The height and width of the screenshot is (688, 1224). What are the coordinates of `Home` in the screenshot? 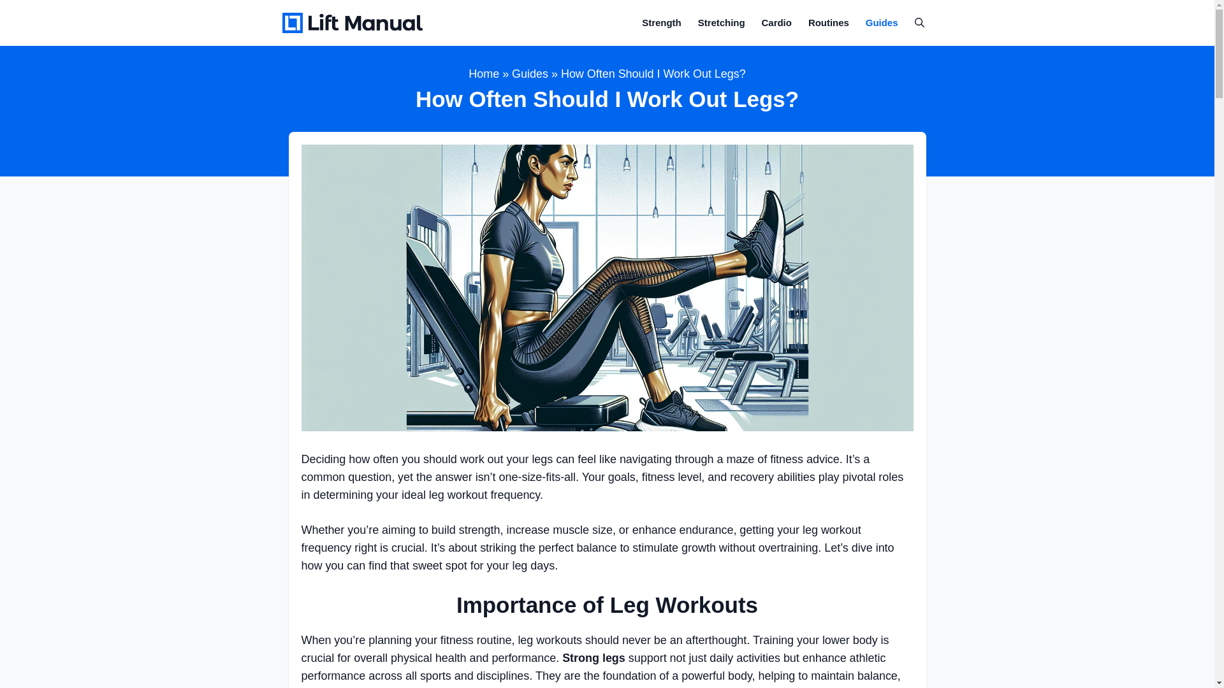 It's located at (484, 74).